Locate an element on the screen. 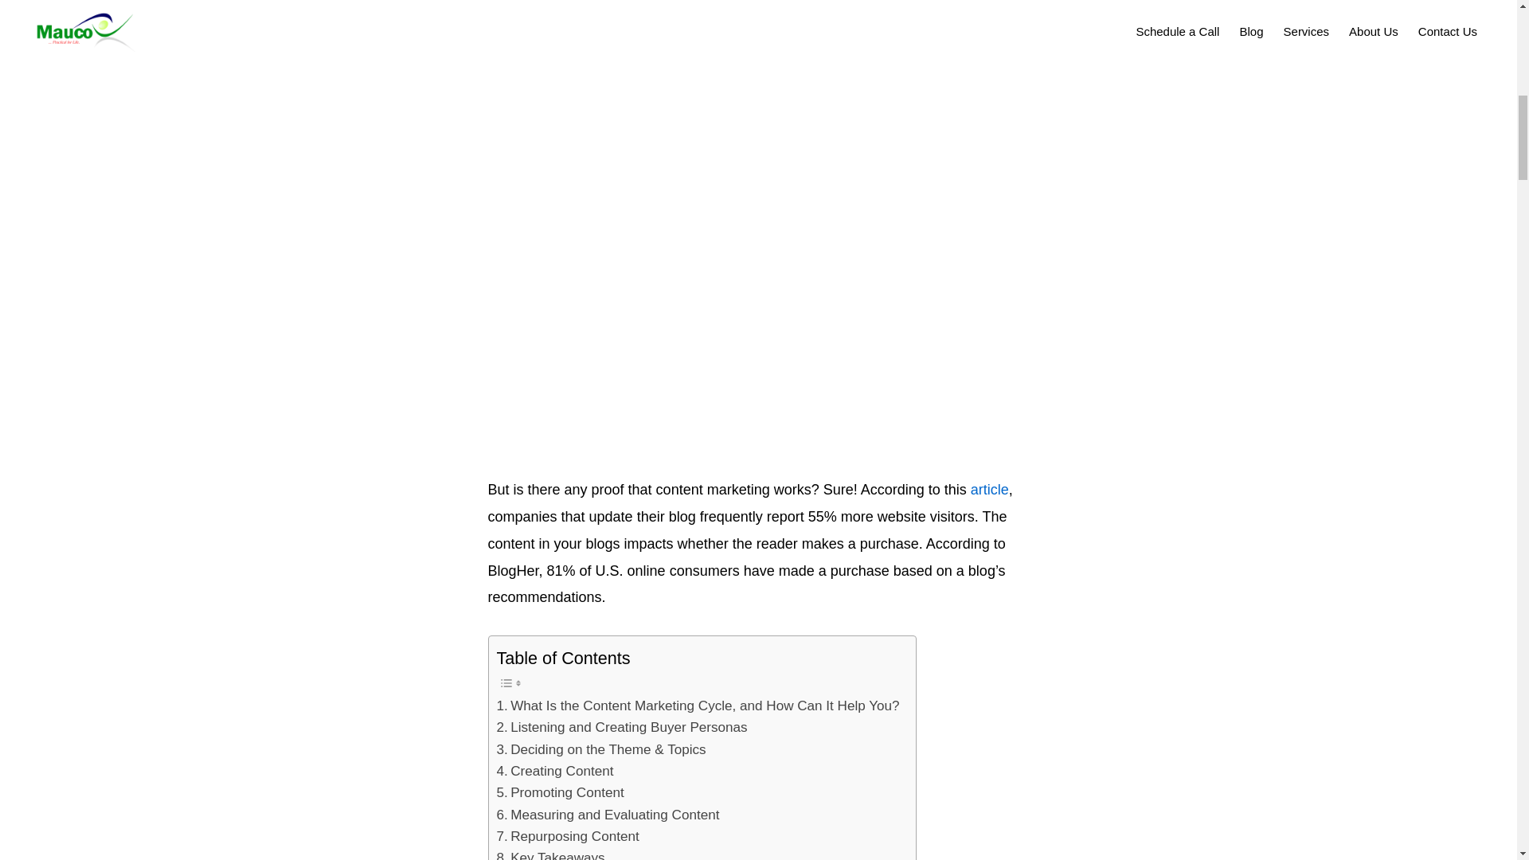 This screenshot has width=1529, height=860. Repurposing Content is located at coordinates (568, 836).